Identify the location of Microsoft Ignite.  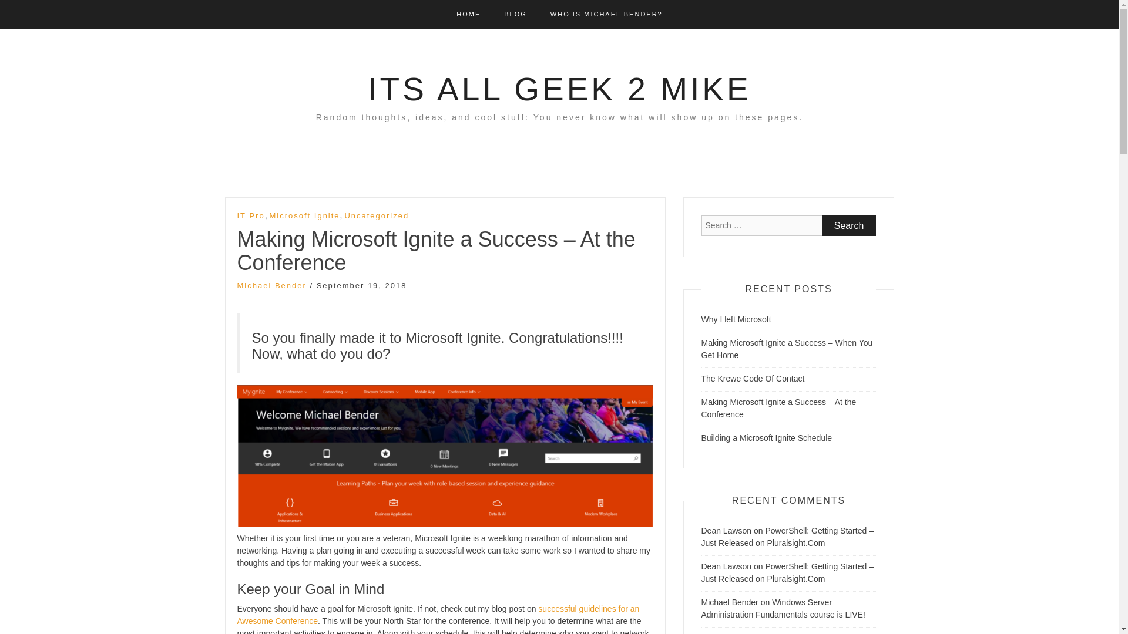
(304, 216).